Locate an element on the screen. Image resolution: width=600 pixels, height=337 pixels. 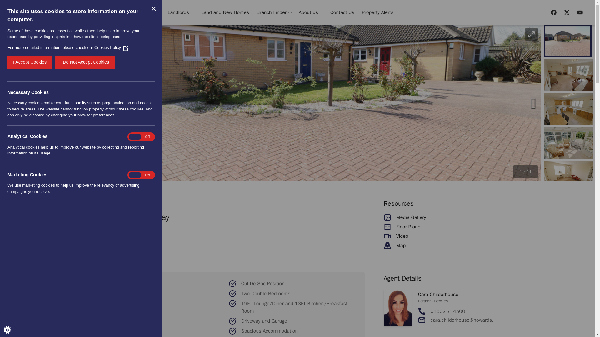
Contact Us is located at coordinates (342, 12).